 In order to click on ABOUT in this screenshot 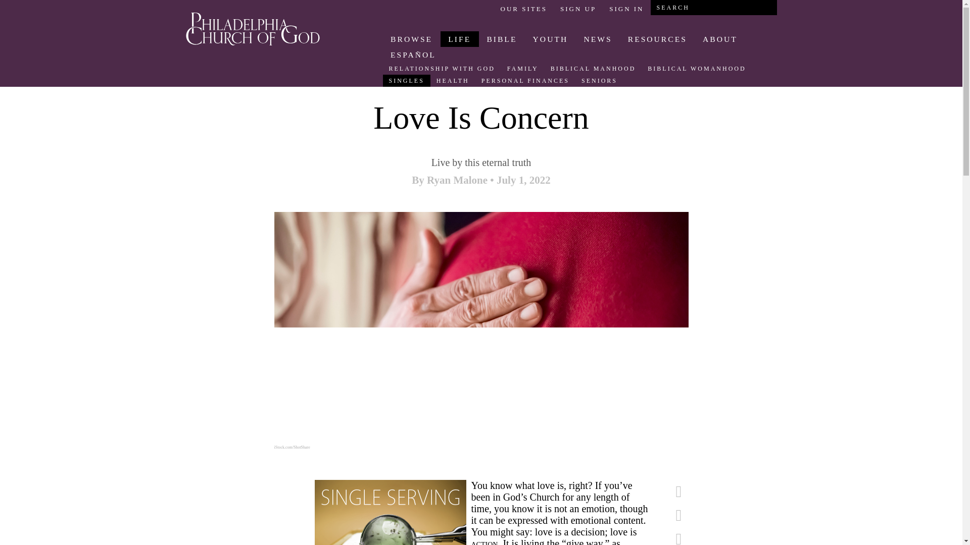, I will do `click(719, 38)`.